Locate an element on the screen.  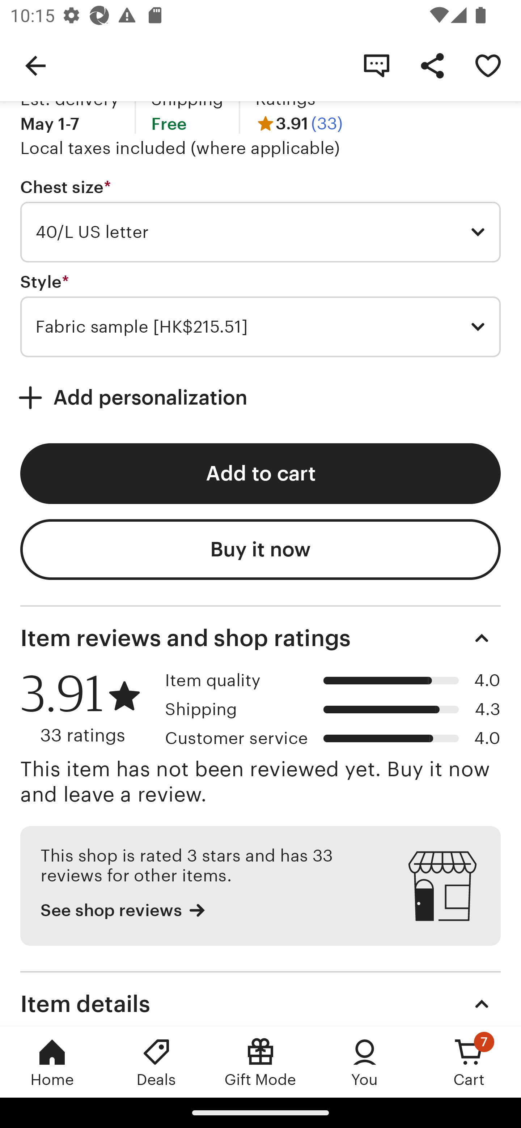
Deals is located at coordinates (156, 1062).